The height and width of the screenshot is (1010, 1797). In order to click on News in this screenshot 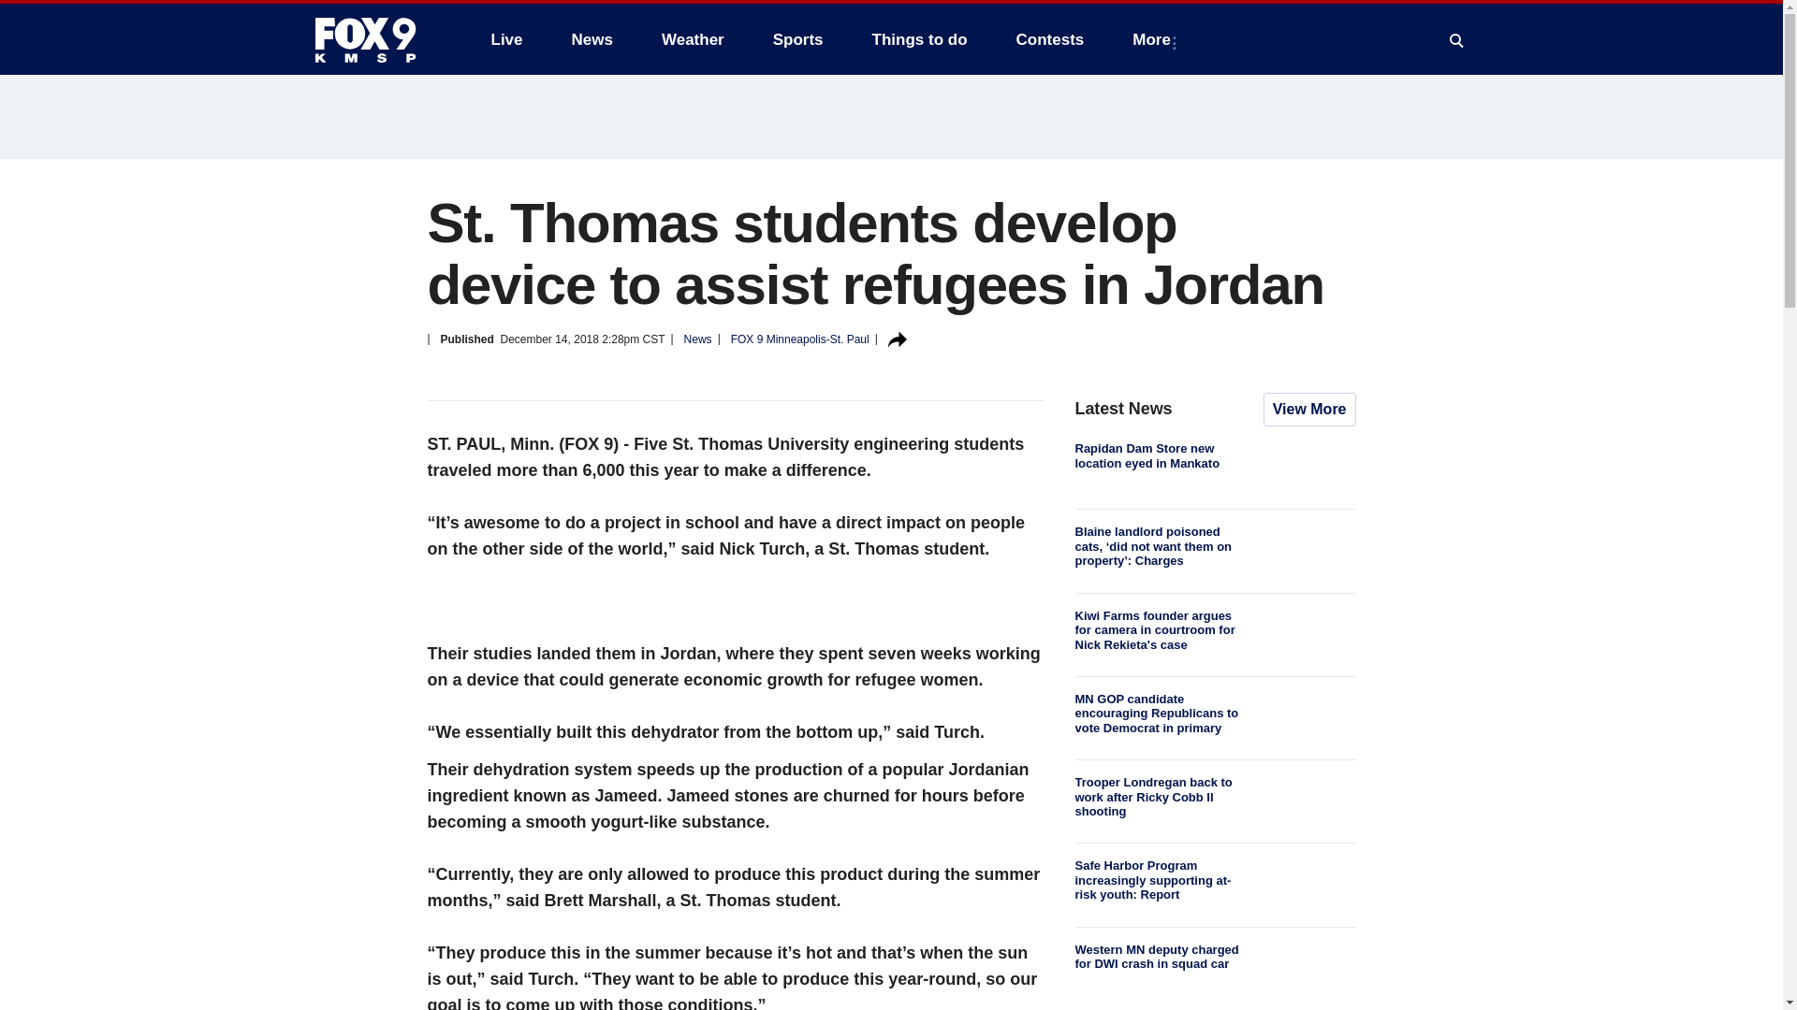, I will do `click(592, 39)`.